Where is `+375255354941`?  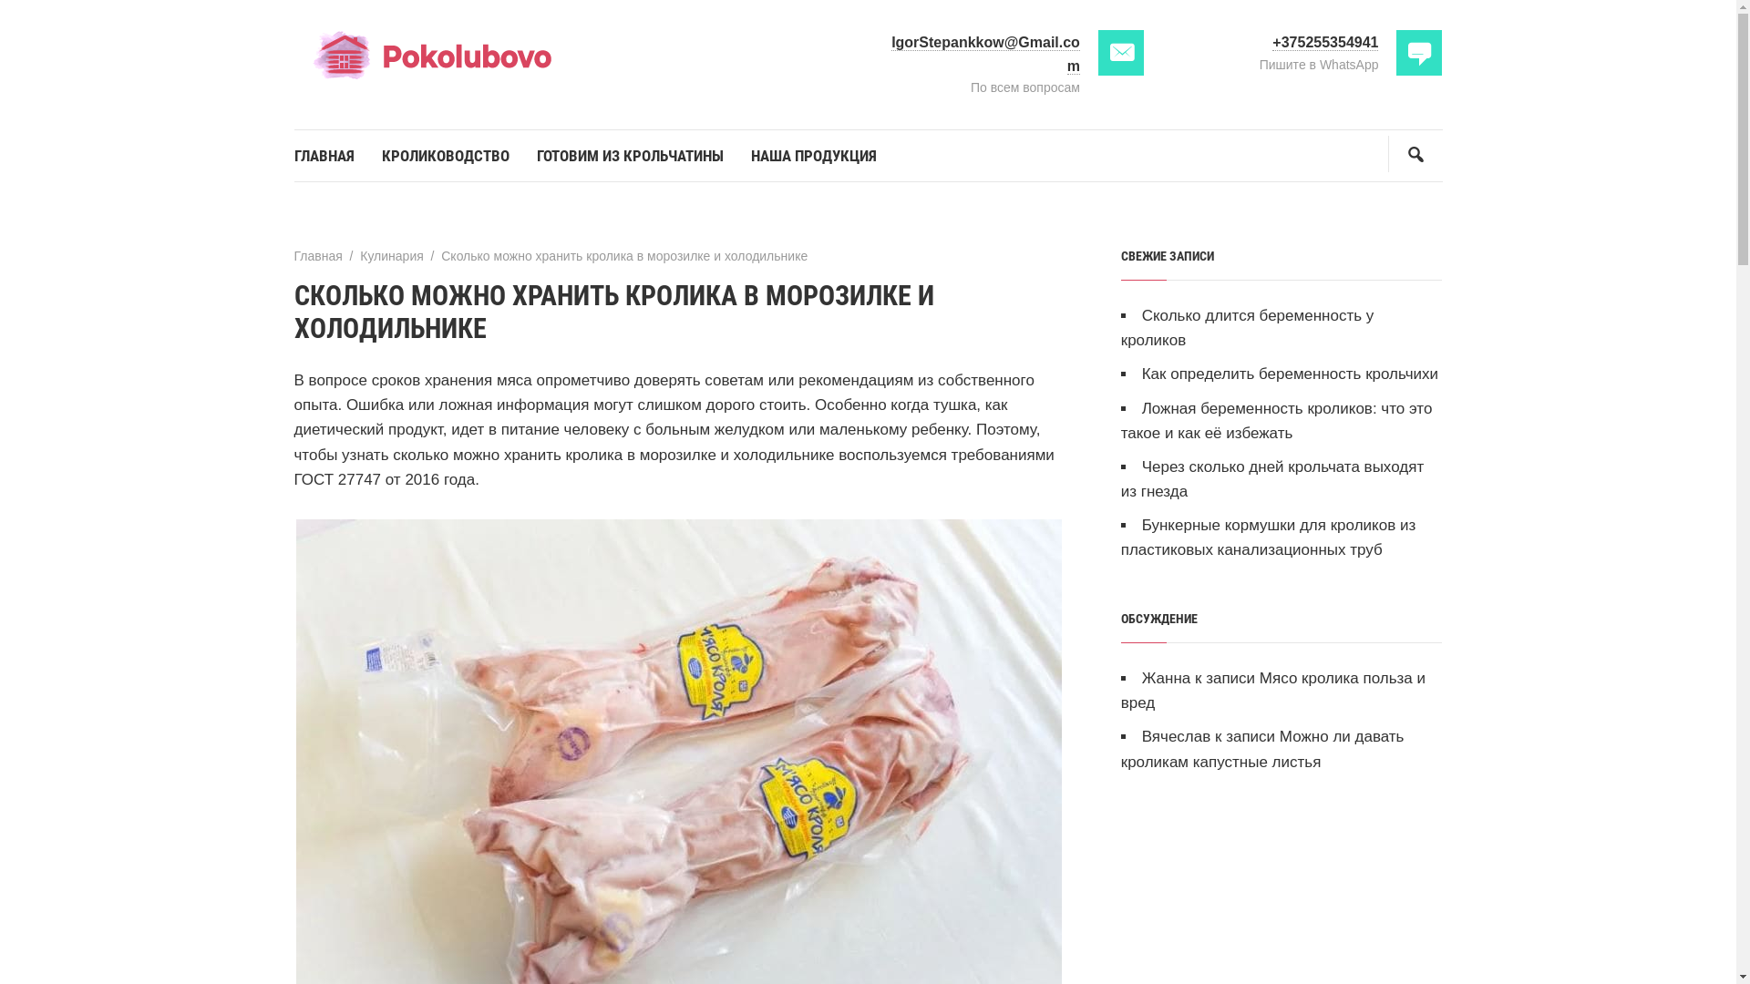
+375255354941 is located at coordinates (1325, 43).